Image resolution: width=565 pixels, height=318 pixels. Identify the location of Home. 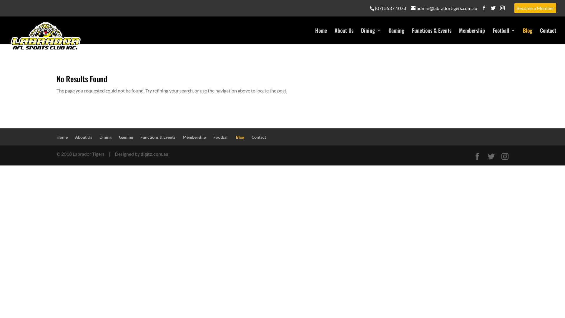
(321, 36).